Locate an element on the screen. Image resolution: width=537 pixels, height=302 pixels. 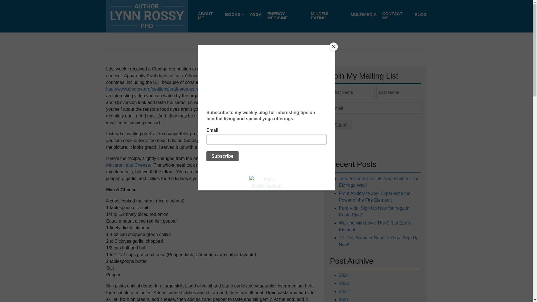
2022 is located at coordinates (344, 291).